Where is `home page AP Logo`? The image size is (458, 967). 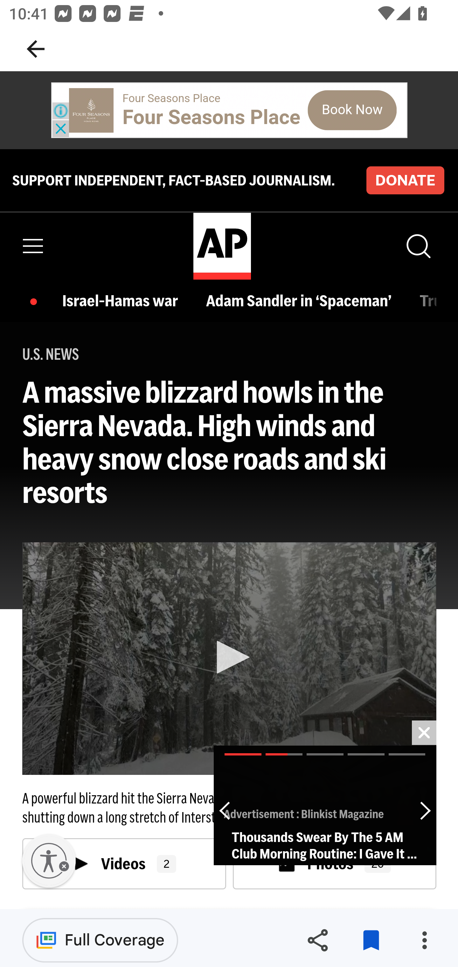
home page AP Logo is located at coordinates (222, 246).